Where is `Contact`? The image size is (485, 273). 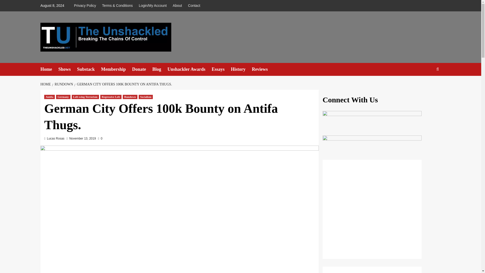
Contact is located at coordinates (194, 6).